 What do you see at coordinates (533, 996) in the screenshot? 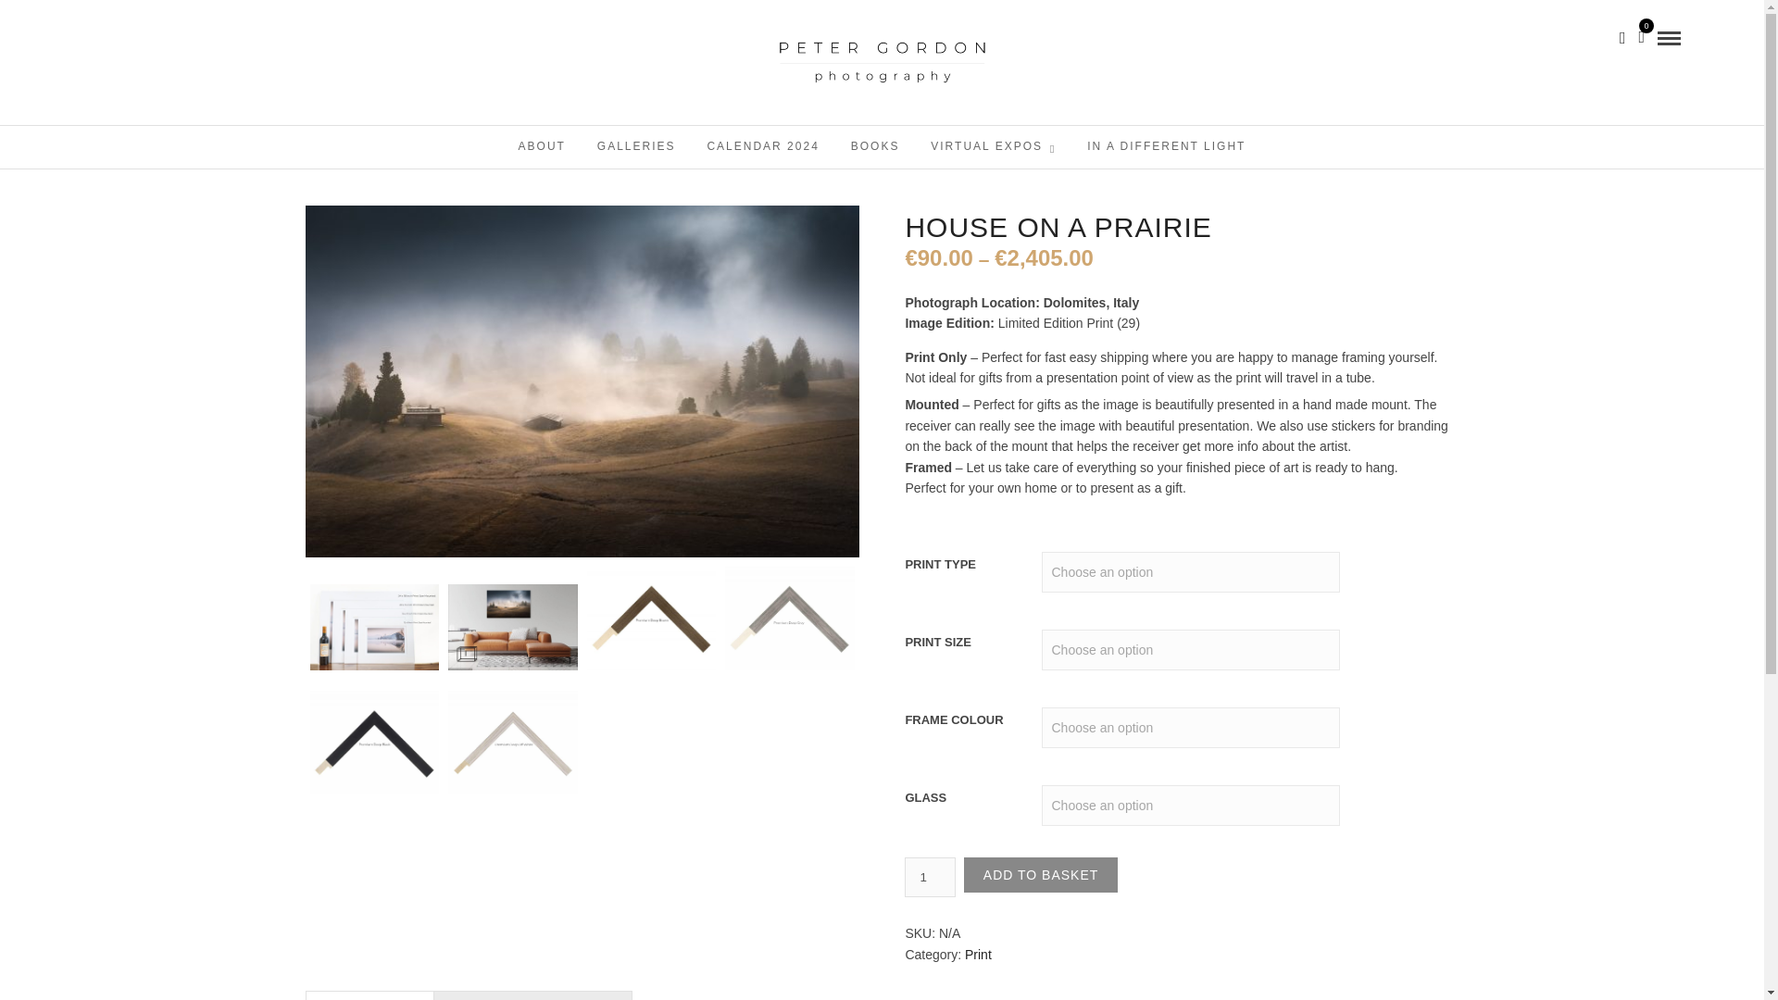
I see `Framing Information` at bounding box center [533, 996].